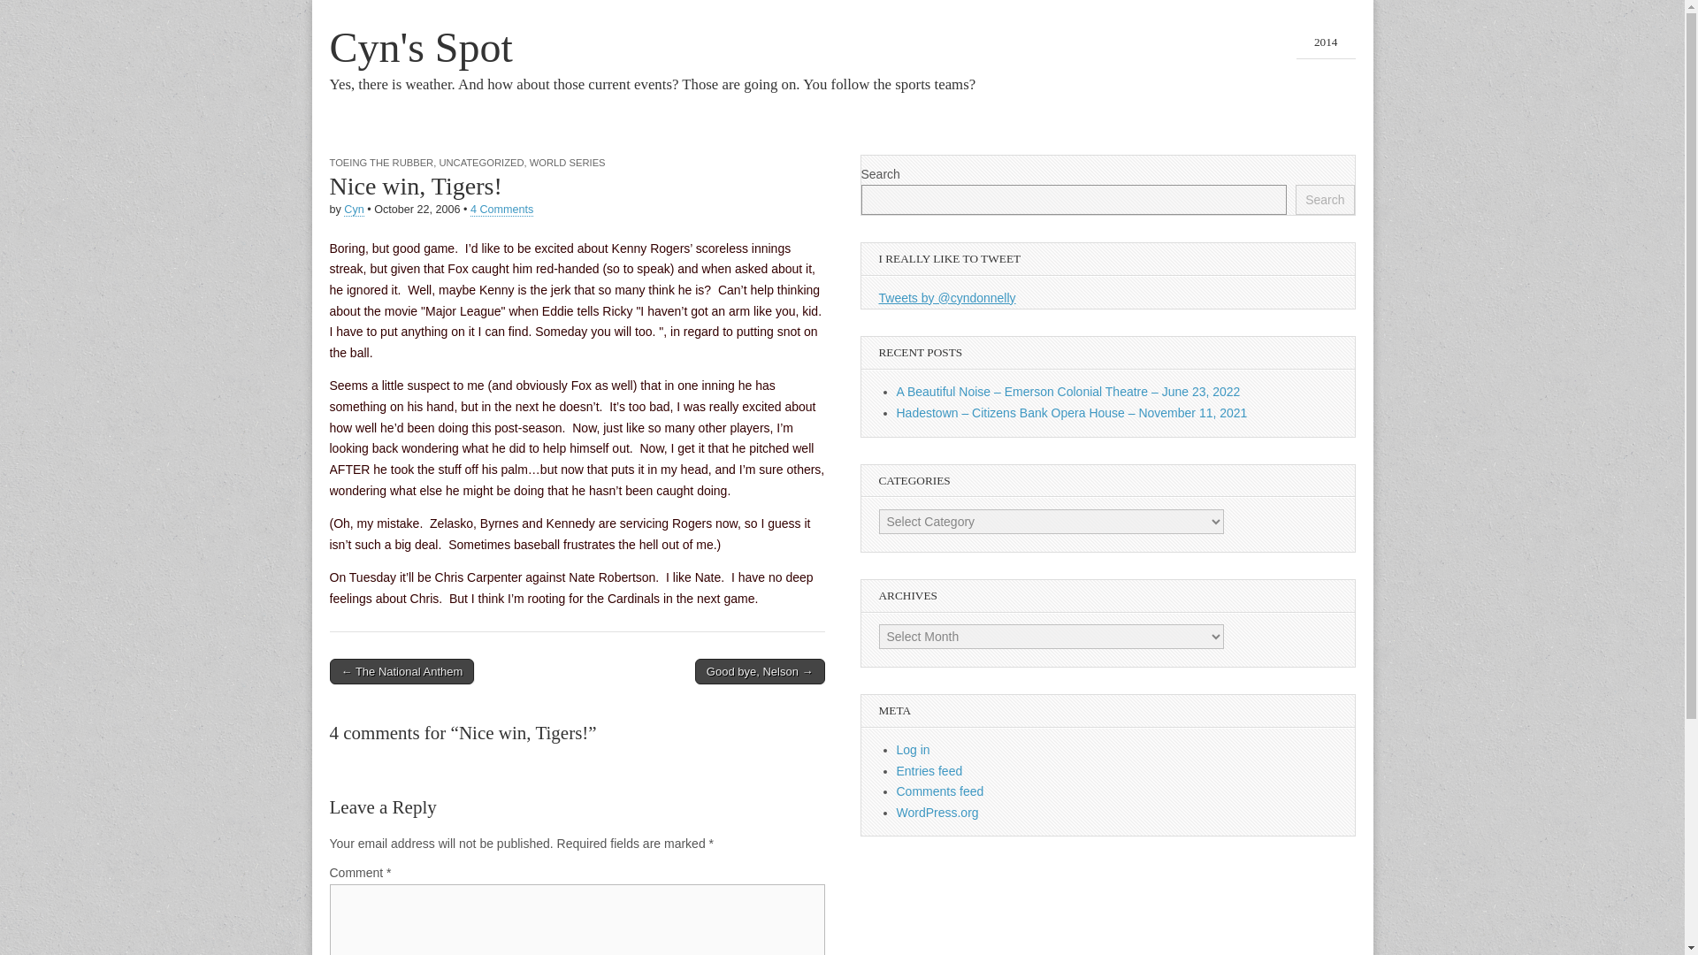  Describe the element at coordinates (1324, 200) in the screenshot. I see `Search` at that location.